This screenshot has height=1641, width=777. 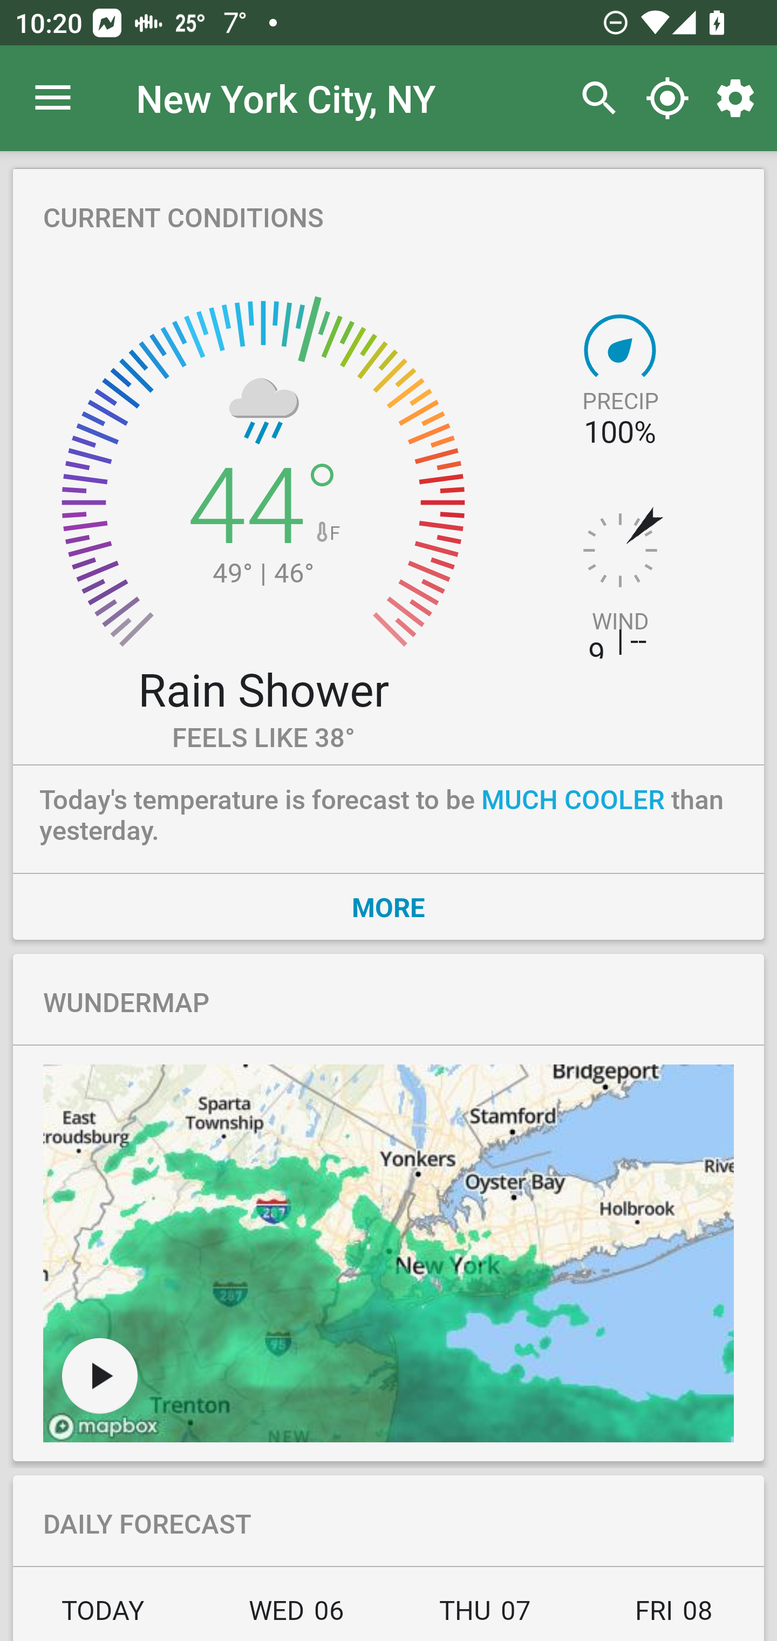 What do you see at coordinates (619, 432) in the screenshot?
I see `100%` at bounding box center [619, 432].